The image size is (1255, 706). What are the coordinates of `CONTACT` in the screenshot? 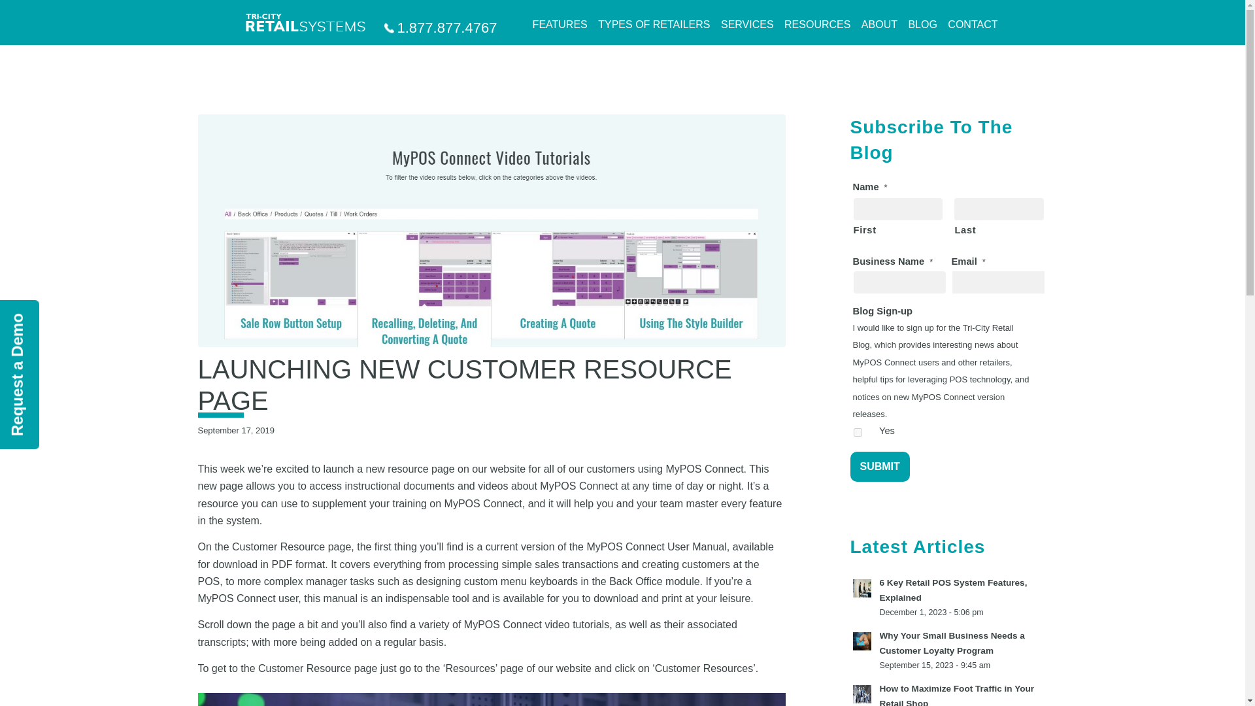 It's located at (973, 25).